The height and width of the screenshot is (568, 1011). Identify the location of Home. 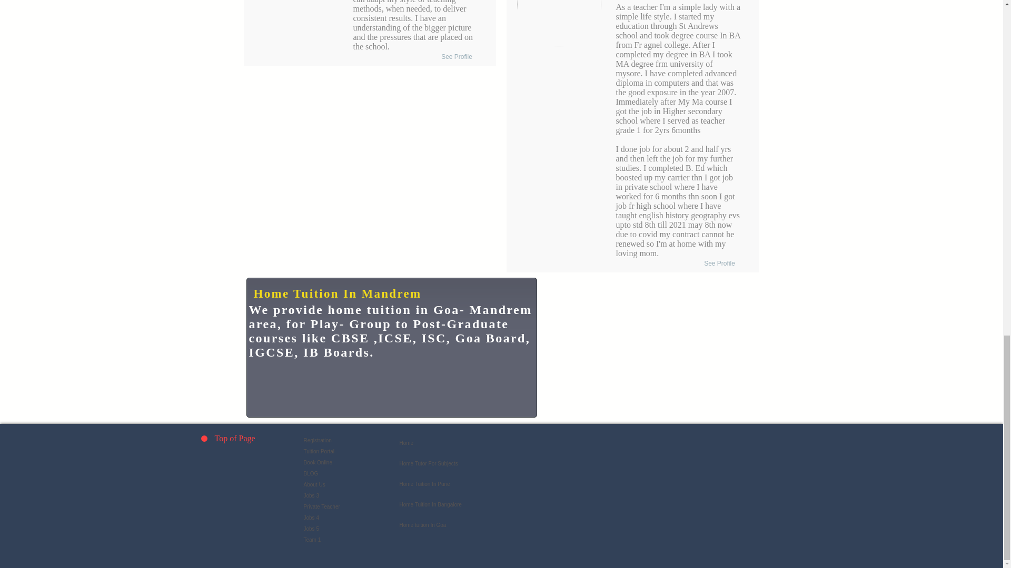
(465, 443).